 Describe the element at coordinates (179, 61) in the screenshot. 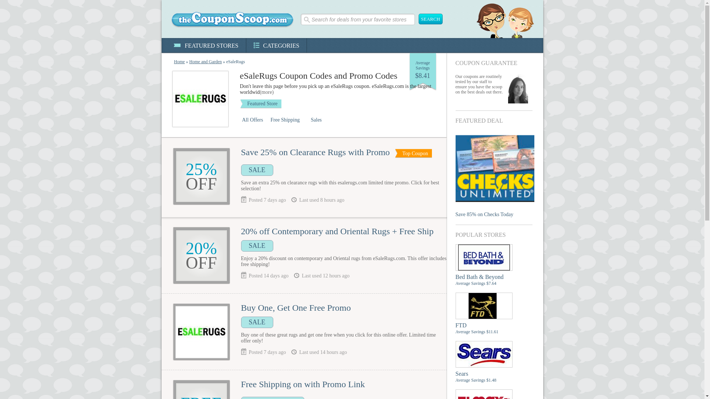

I see `Home` at that location.